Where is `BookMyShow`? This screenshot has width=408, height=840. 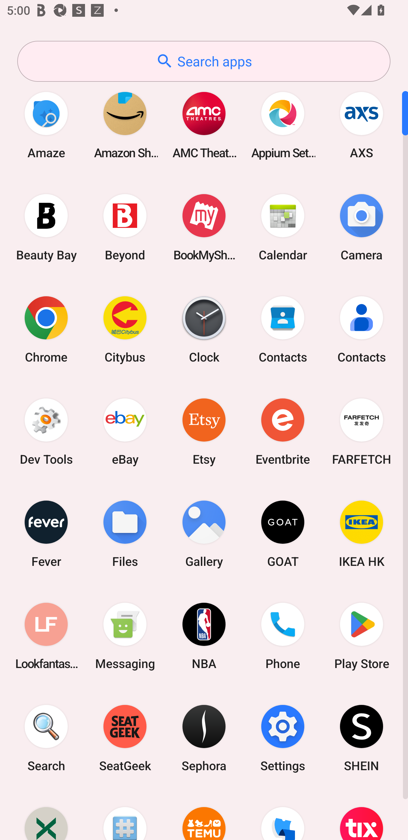
BookMyShow is located at coordinates (204, 227).